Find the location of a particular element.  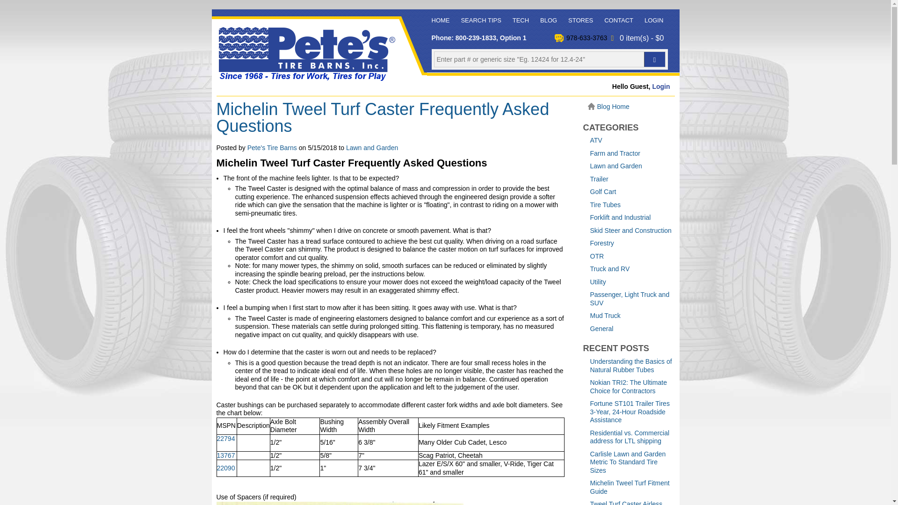

Michelin Tweel Turf Caster Frequently Asked Questions is located at coordinates (383, 117).